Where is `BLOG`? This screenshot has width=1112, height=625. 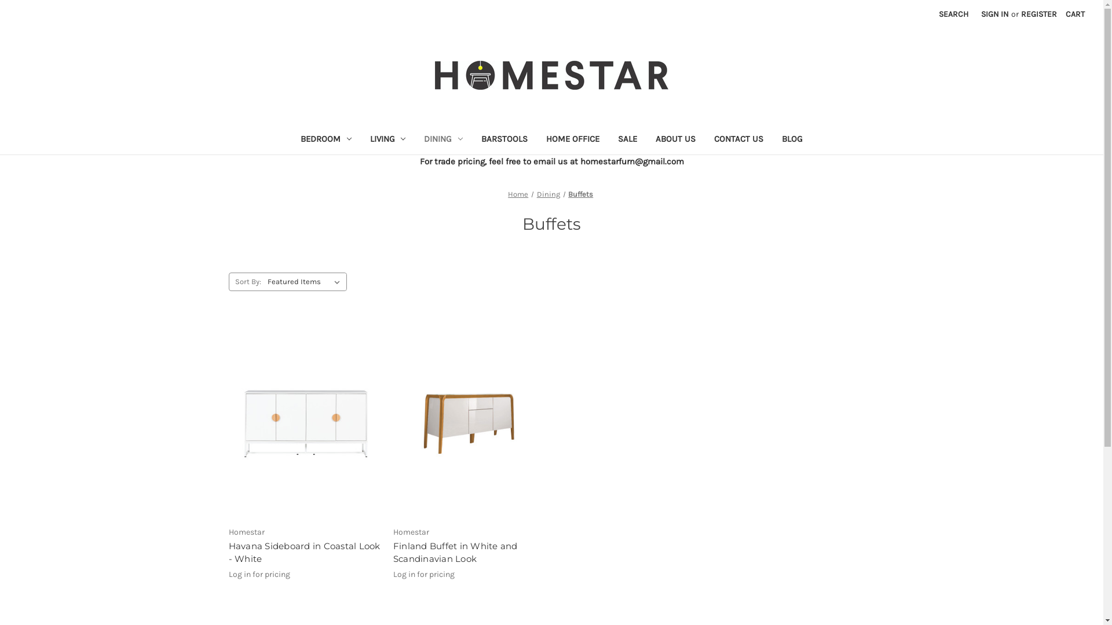
BLOG is located at coordinates (792, 140).